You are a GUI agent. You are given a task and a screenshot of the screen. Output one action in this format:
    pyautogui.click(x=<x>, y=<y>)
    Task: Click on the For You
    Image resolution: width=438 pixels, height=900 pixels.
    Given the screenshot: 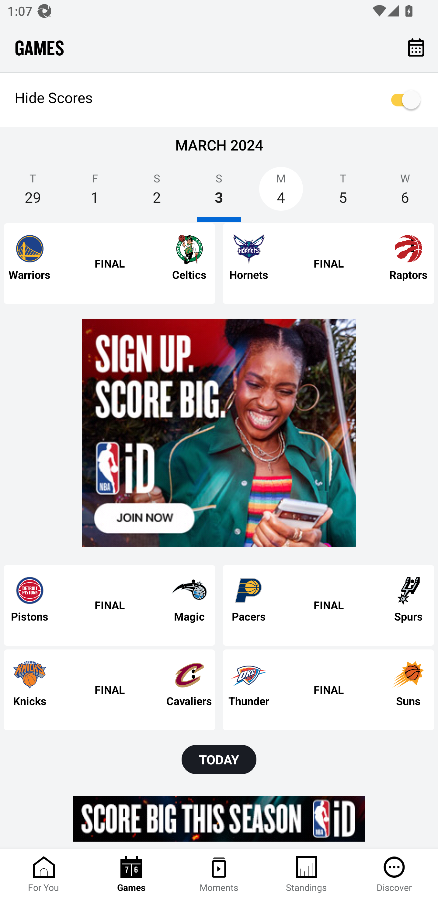 What is the action you would take?
    pyautogui.click(x=44, y=874)
    